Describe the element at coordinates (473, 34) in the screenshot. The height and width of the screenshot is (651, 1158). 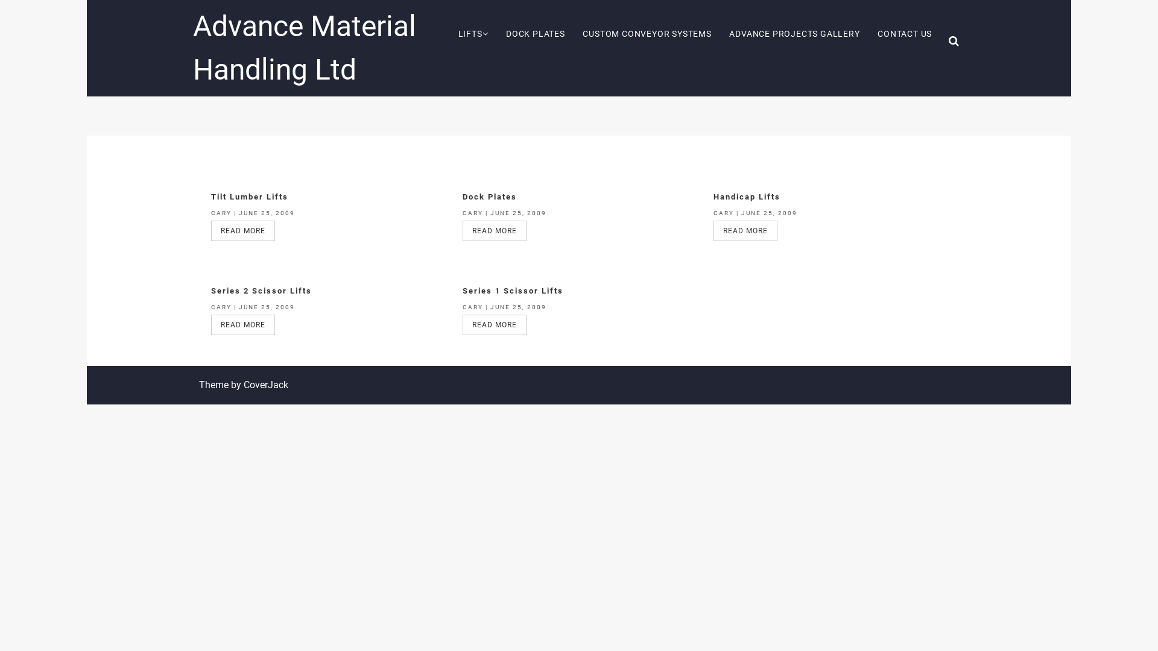
I see `LIFTS` at that location.